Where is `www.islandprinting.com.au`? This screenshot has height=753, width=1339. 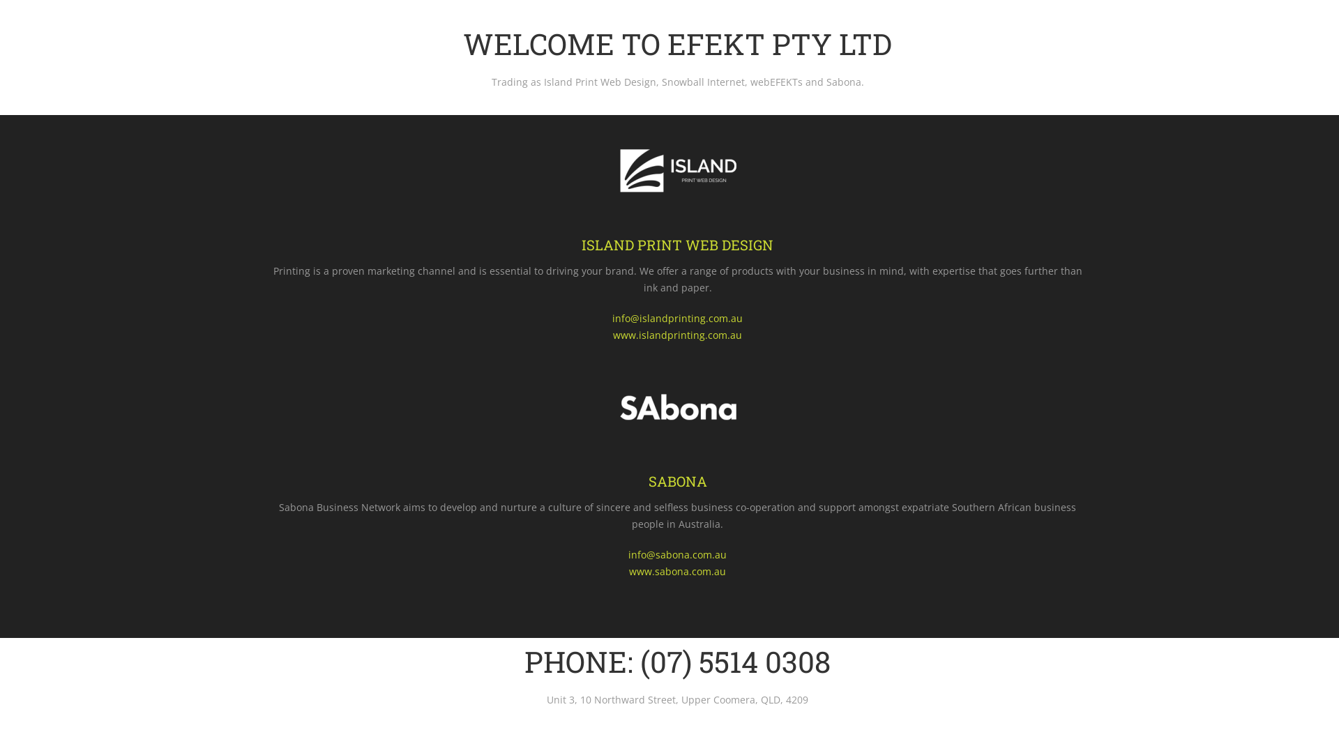
www.islandprinting.com.au is located at coordinates (678, 335).